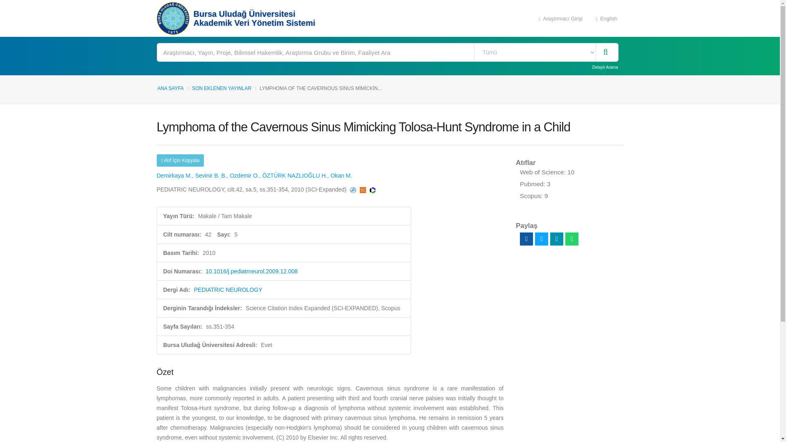  What do you see at coordinates (170, 88) in the screenshot?
I see `ANA SAYFA` at bounding box center [170, 88].